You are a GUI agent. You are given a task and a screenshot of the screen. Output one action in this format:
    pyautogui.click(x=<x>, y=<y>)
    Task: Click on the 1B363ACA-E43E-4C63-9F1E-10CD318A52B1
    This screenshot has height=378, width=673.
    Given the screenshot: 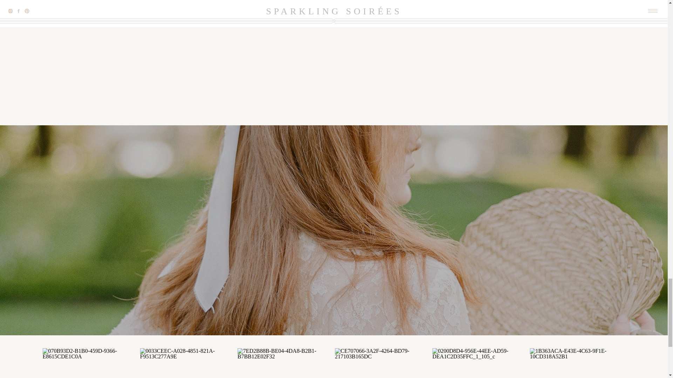 What is the action you would take?
    pyautogui.click(x=578, y=363)
    